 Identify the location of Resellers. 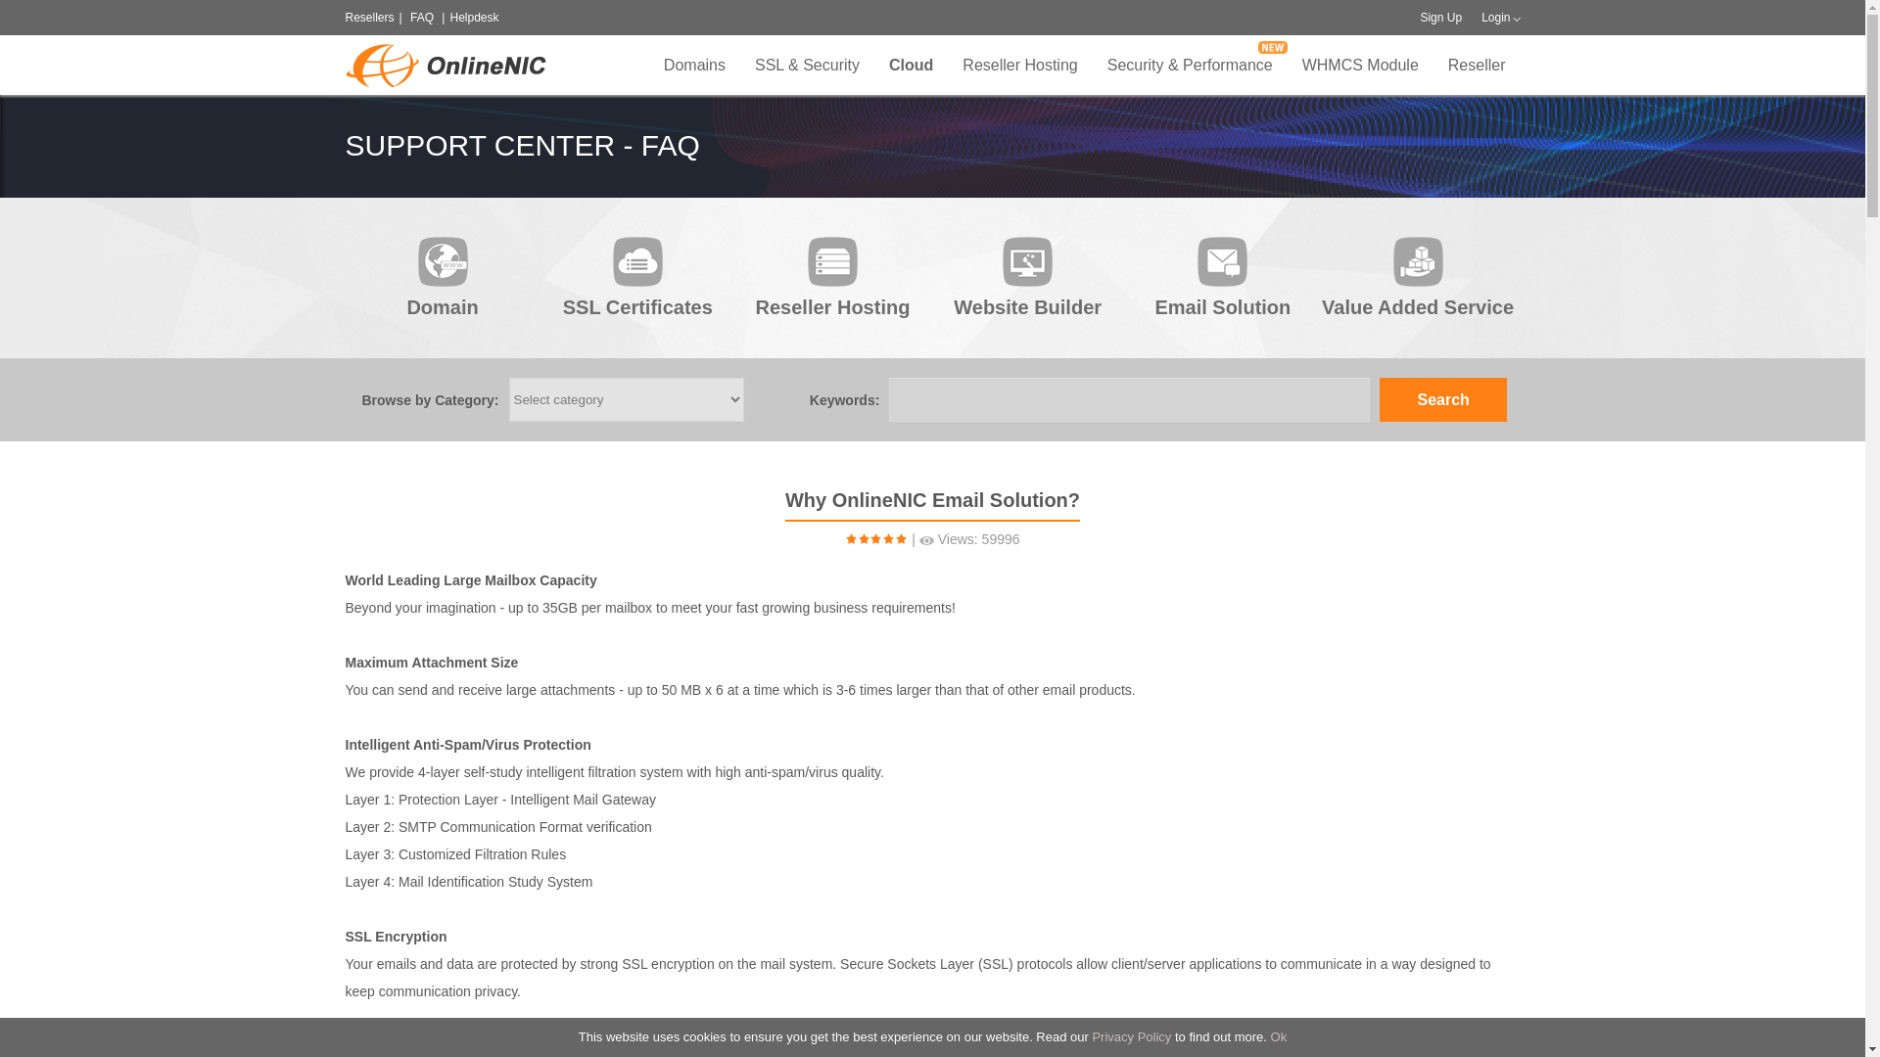
(368, 17).